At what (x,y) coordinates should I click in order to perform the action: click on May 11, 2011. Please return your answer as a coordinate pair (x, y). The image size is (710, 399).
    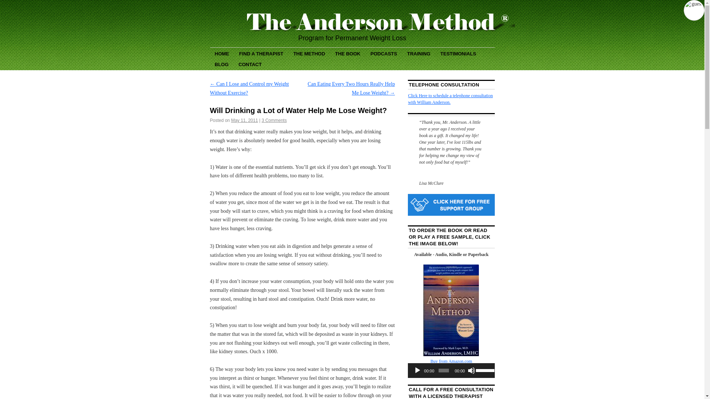
    Looking at the image, I should click on (245, 120).